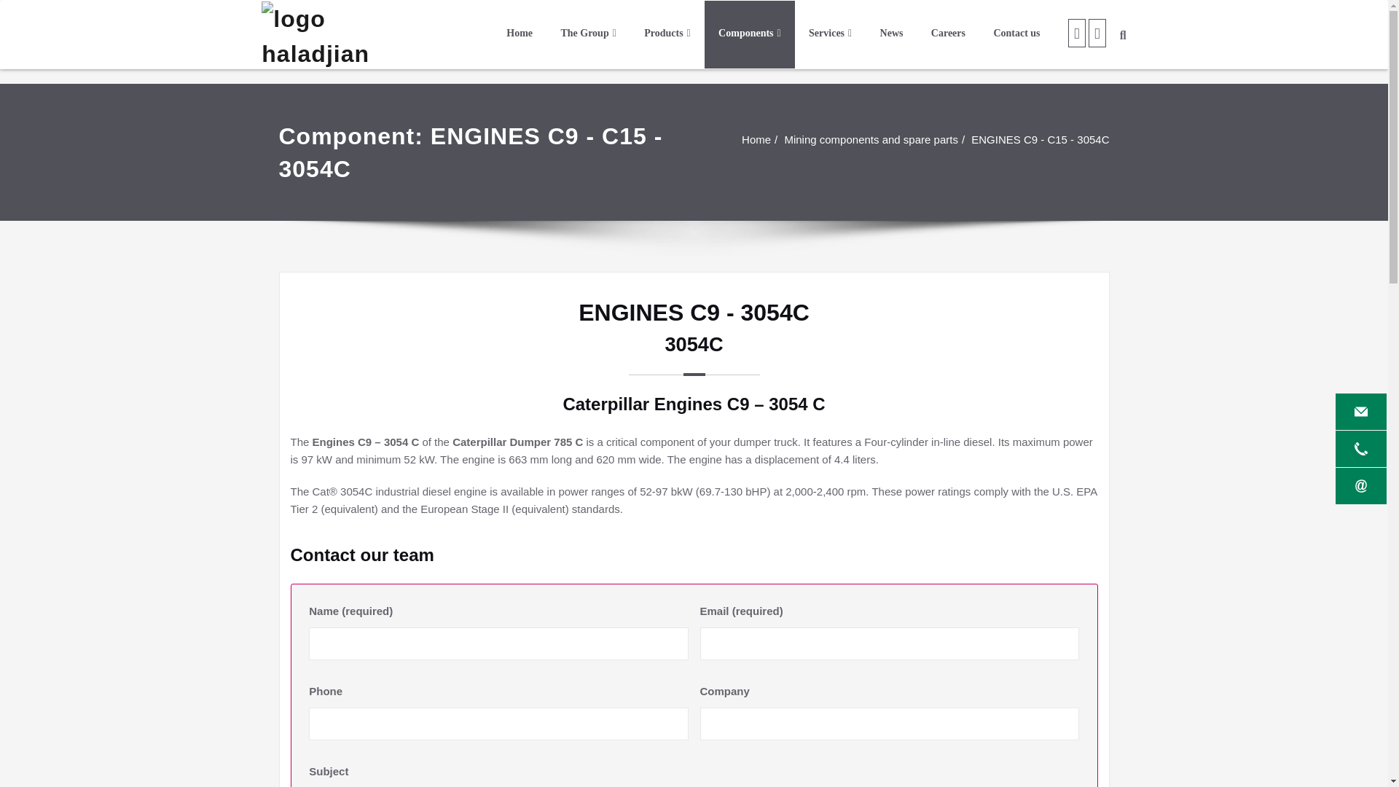  Describe the element at coordinates (756, 138) in the screenshot. I see `Home` at that location.